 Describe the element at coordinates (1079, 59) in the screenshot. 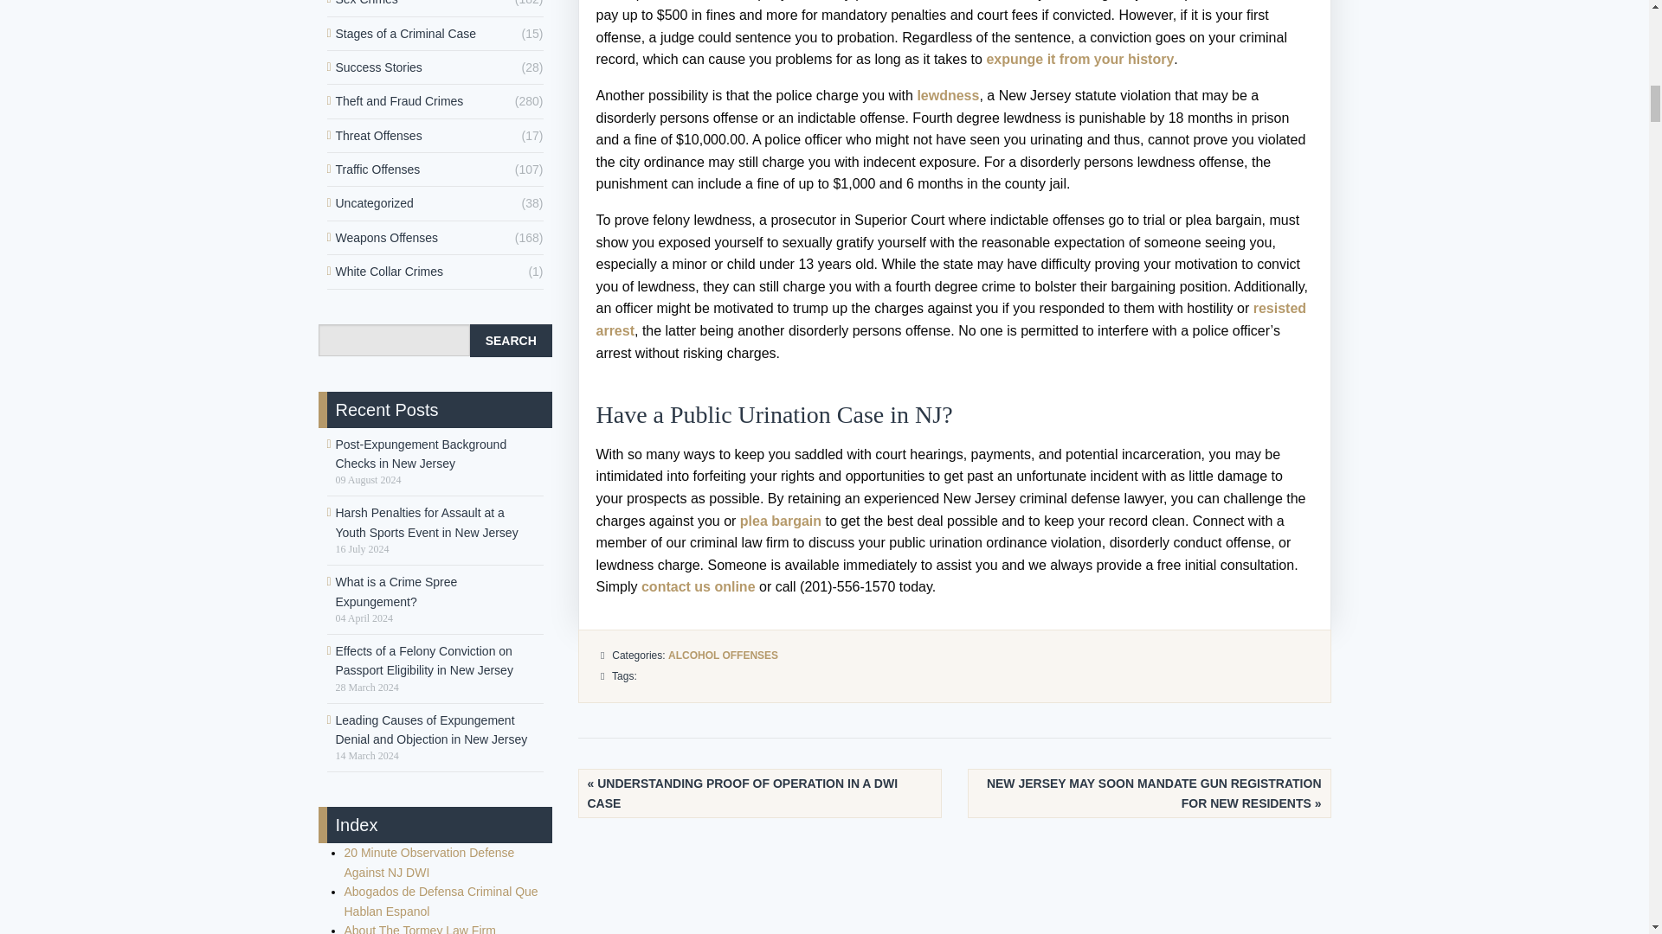

I see `expunge it from your history` at that location.